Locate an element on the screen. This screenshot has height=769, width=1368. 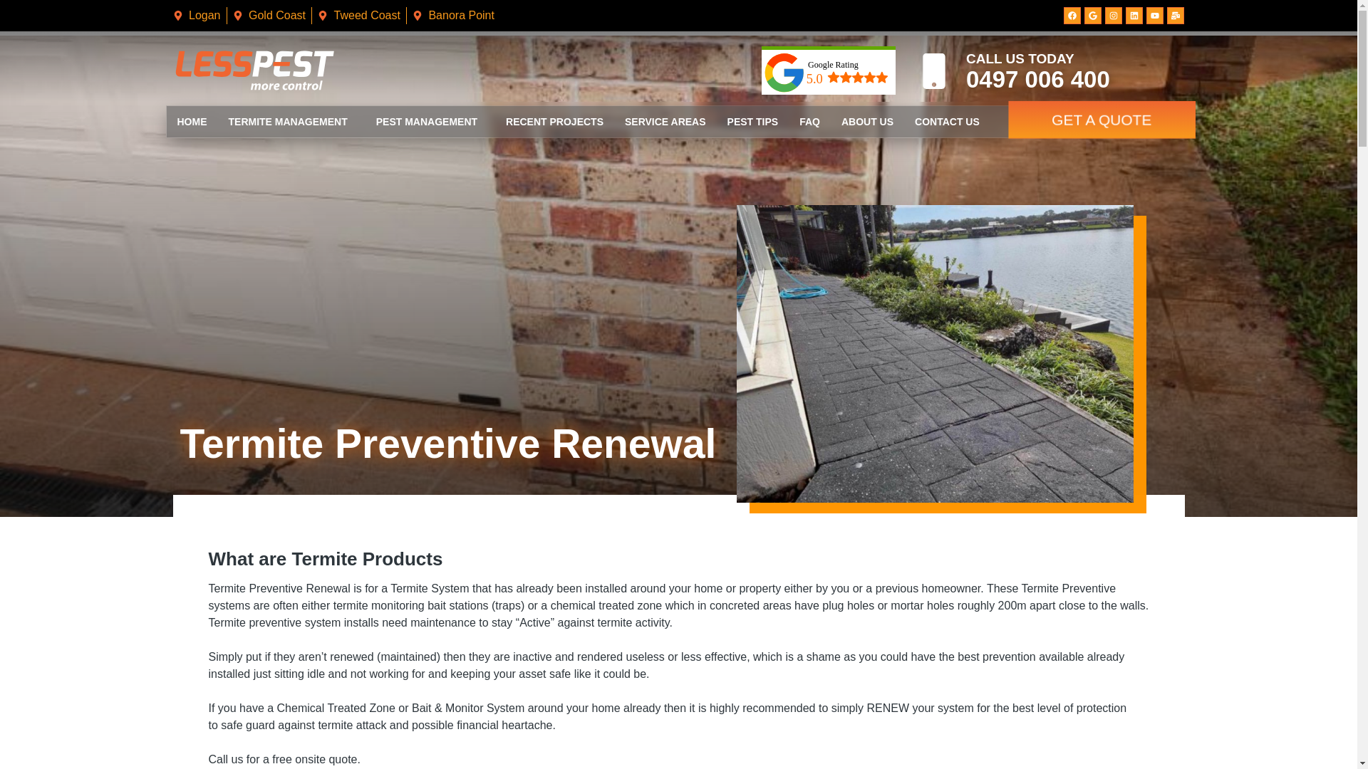
RECENT PROJECTS is located at coordinates (554, 122).